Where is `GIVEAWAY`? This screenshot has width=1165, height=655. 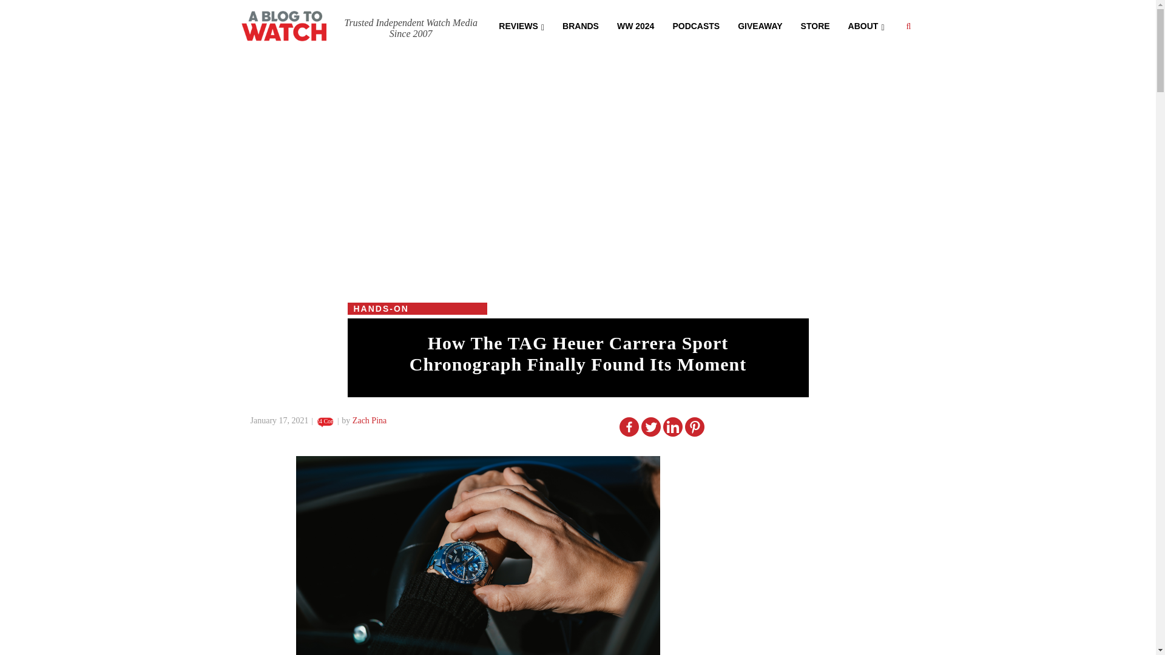
GIVEAWAY is located at coordinates (760, 25).